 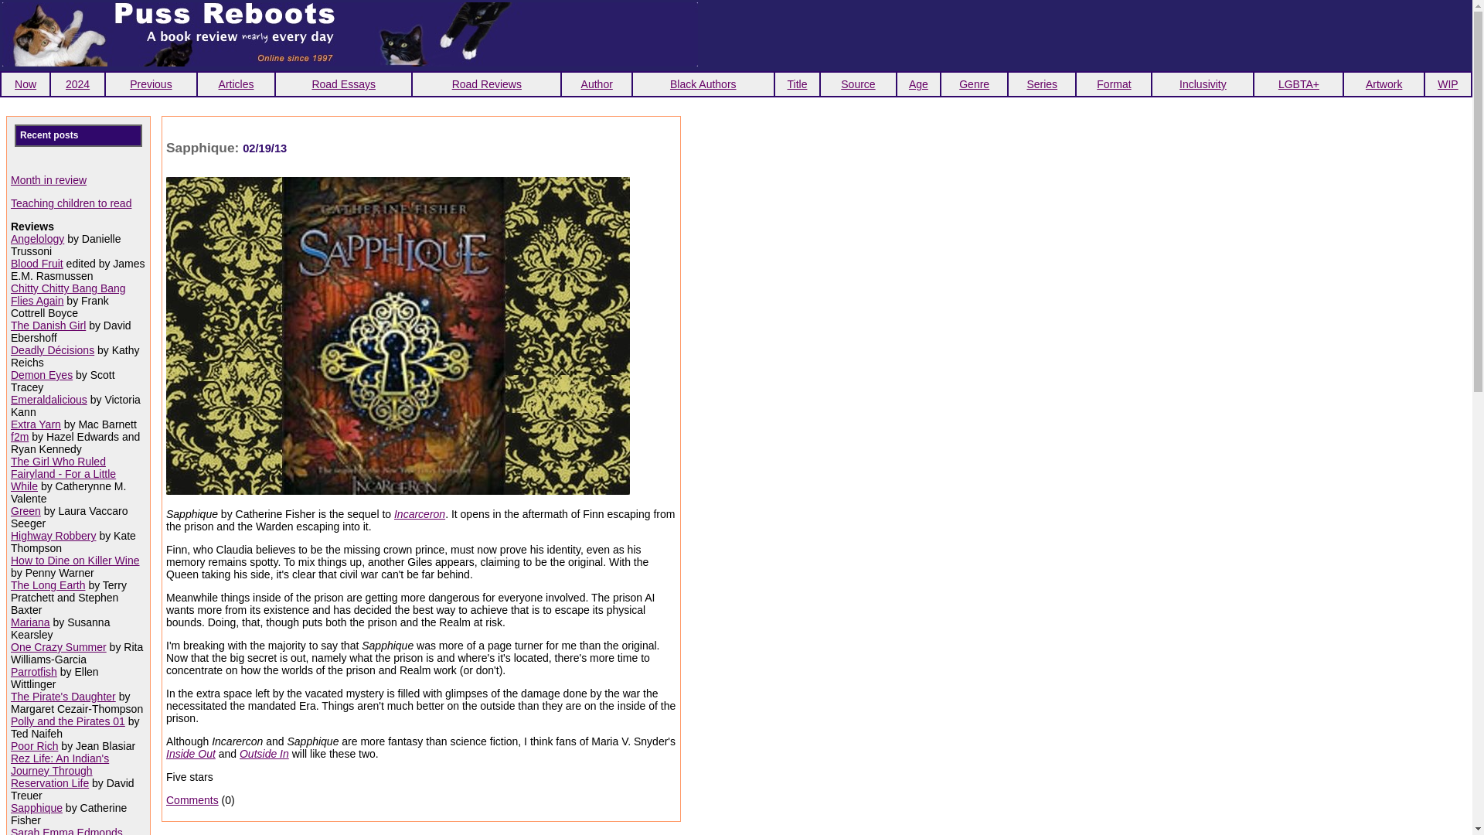 I want to click on Age, so click(x=918, y=83).